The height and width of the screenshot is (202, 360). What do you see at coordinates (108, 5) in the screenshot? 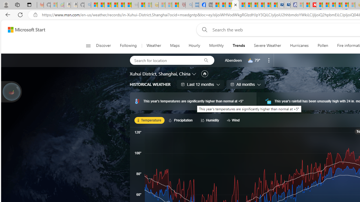
I see `The Weather Channel - MSN` at bounding box center [108, 5].